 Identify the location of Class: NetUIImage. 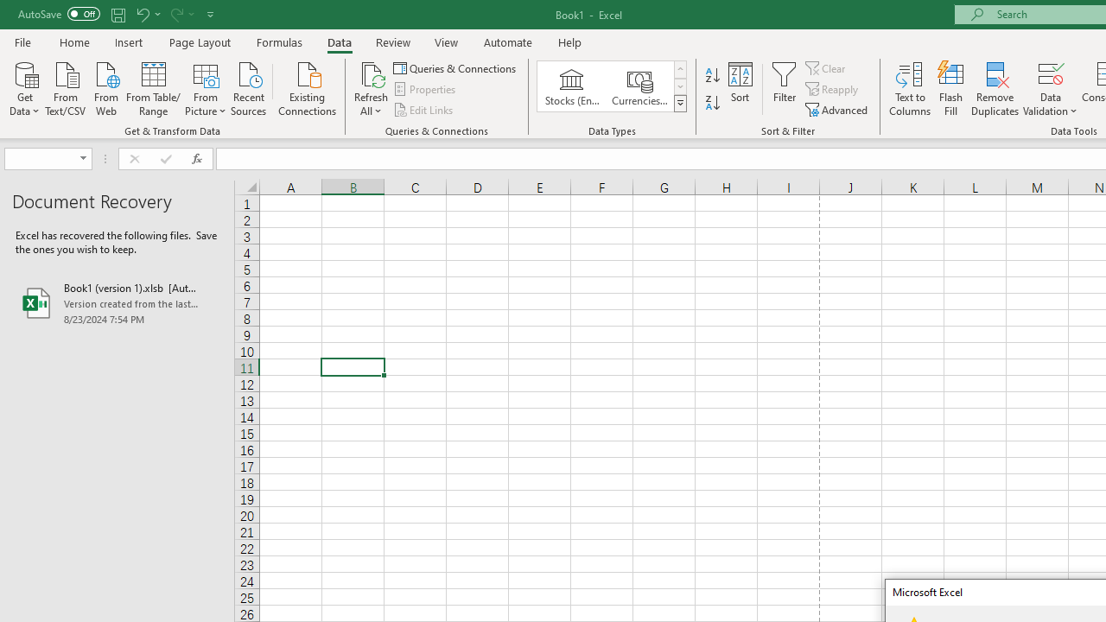
(681, 103).